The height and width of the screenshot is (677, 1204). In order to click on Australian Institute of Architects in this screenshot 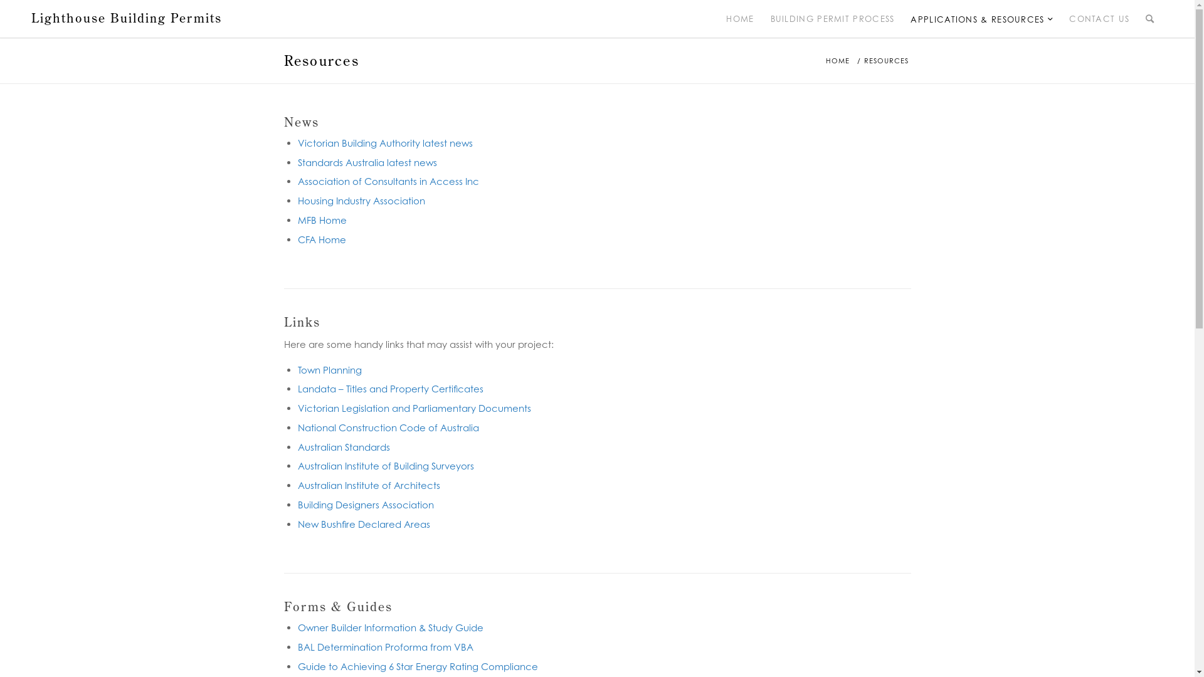, I will do `click(369, 485)`.